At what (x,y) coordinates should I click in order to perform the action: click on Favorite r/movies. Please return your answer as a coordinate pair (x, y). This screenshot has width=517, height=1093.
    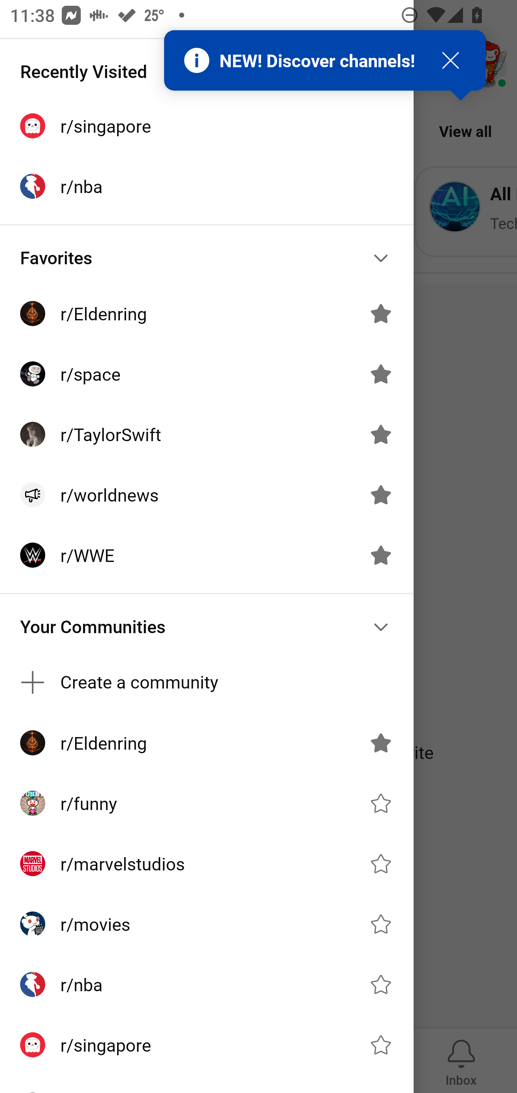
    Looking at the image, I should click on (381, 924).